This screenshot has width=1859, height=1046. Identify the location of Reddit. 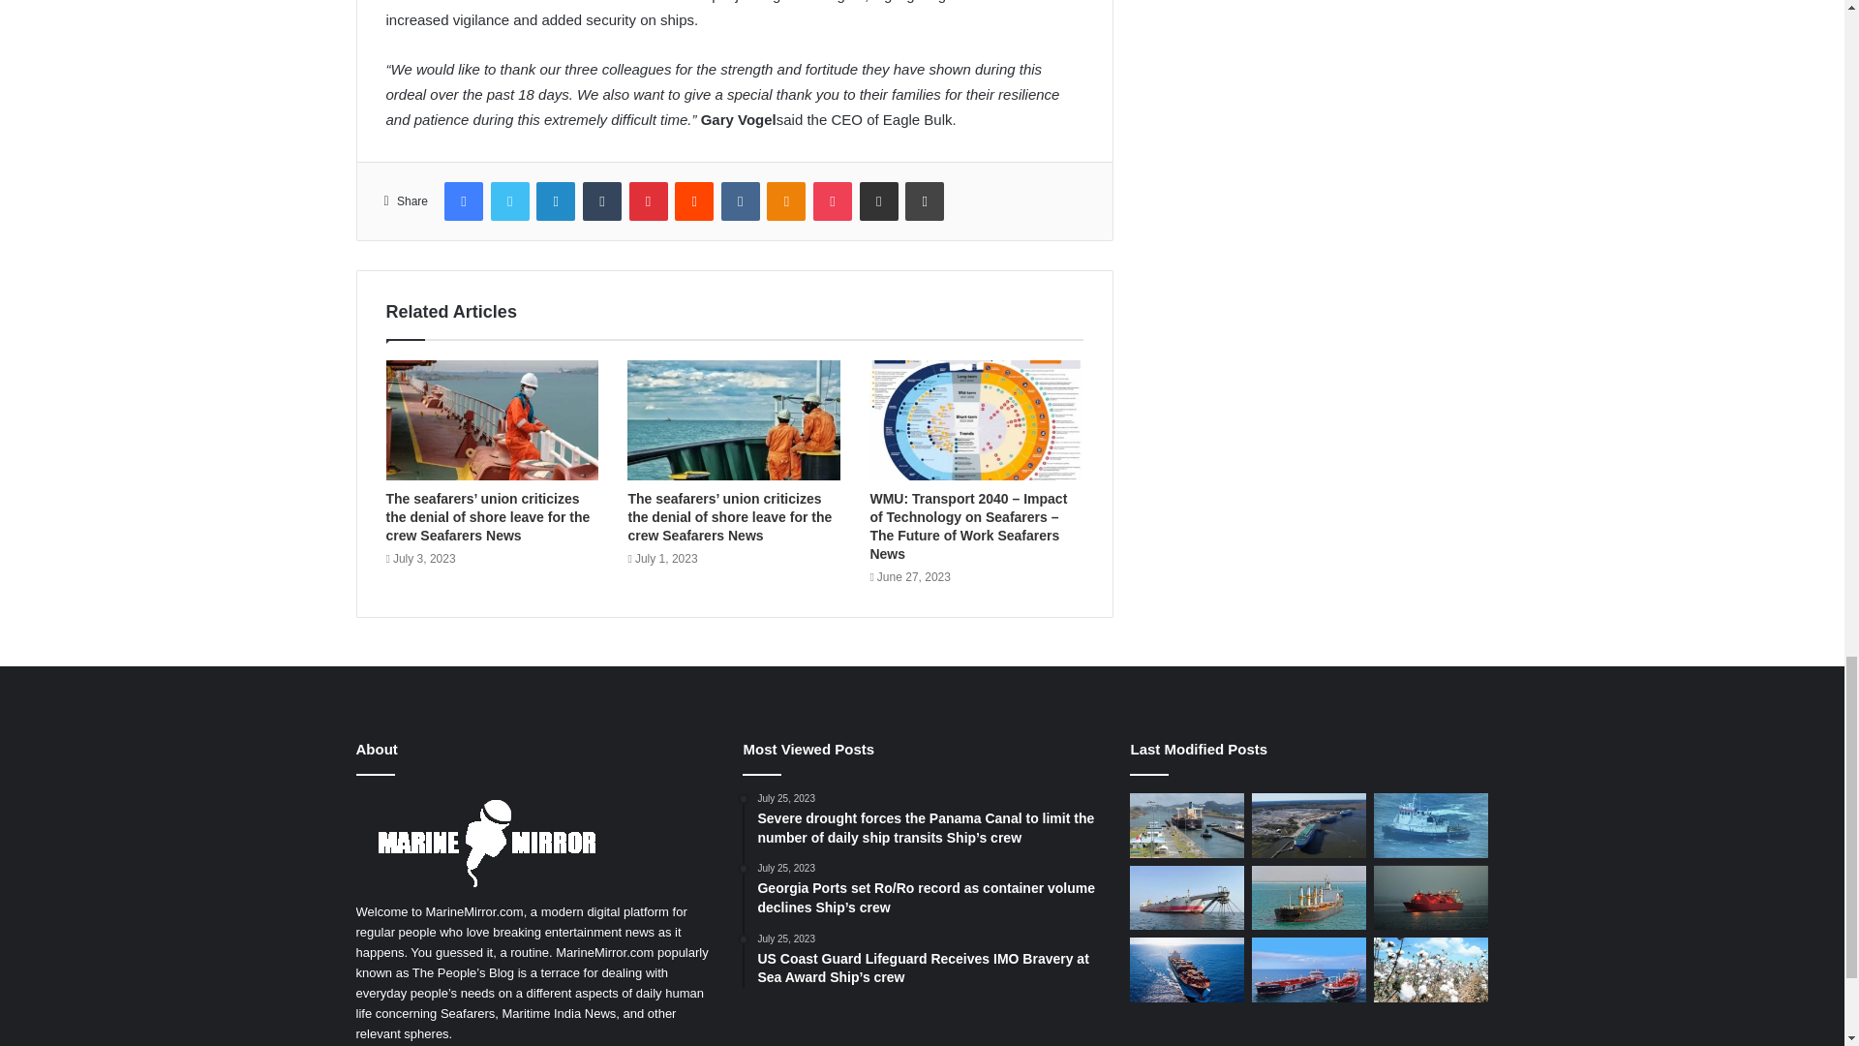
(693, 200).